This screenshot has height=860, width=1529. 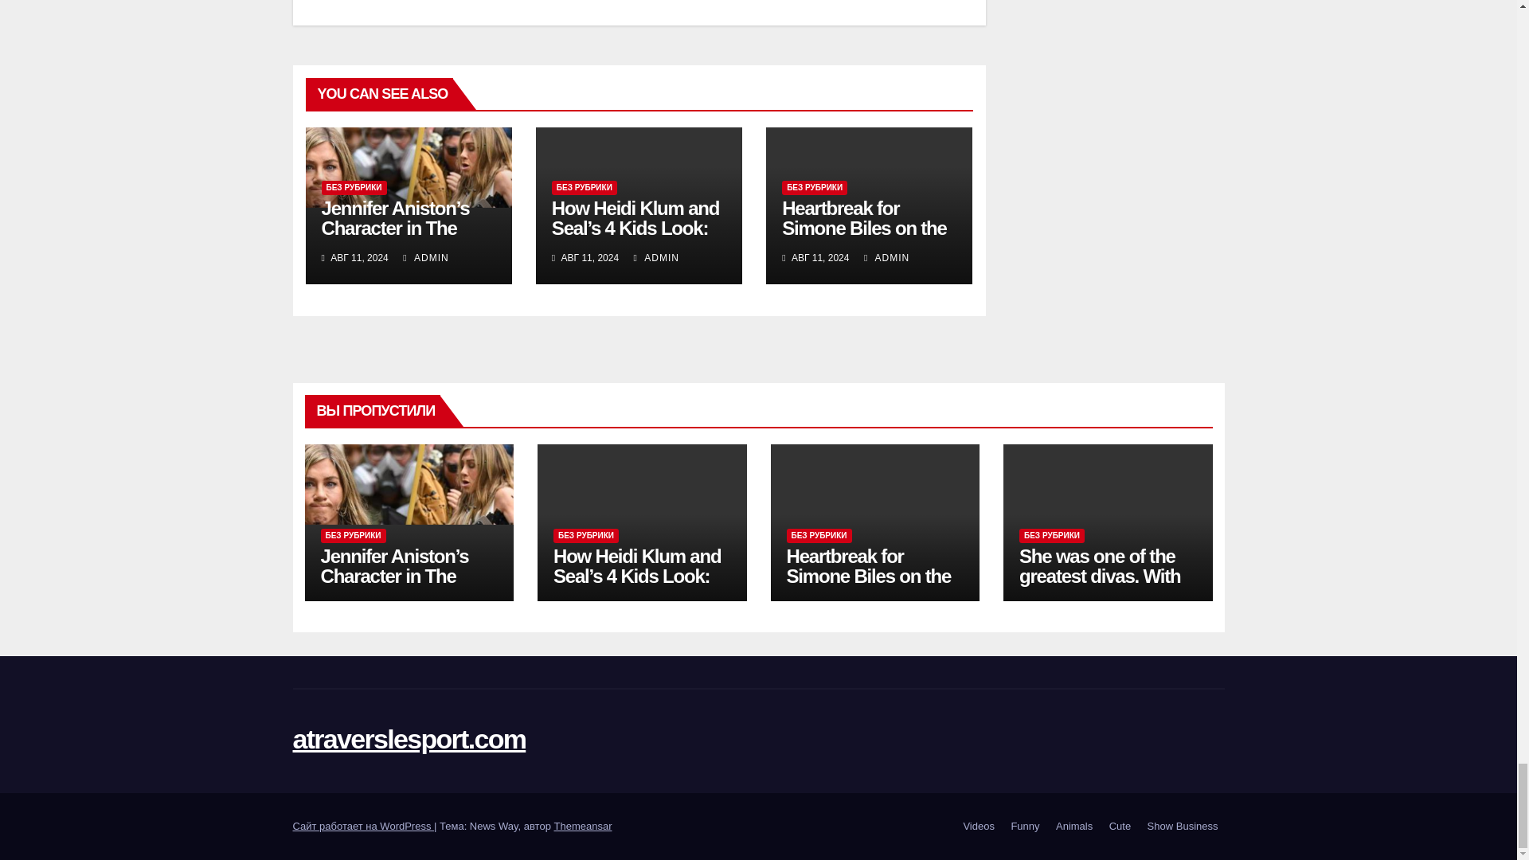 I want to click on ADMIN, so click(x=425, y=258).